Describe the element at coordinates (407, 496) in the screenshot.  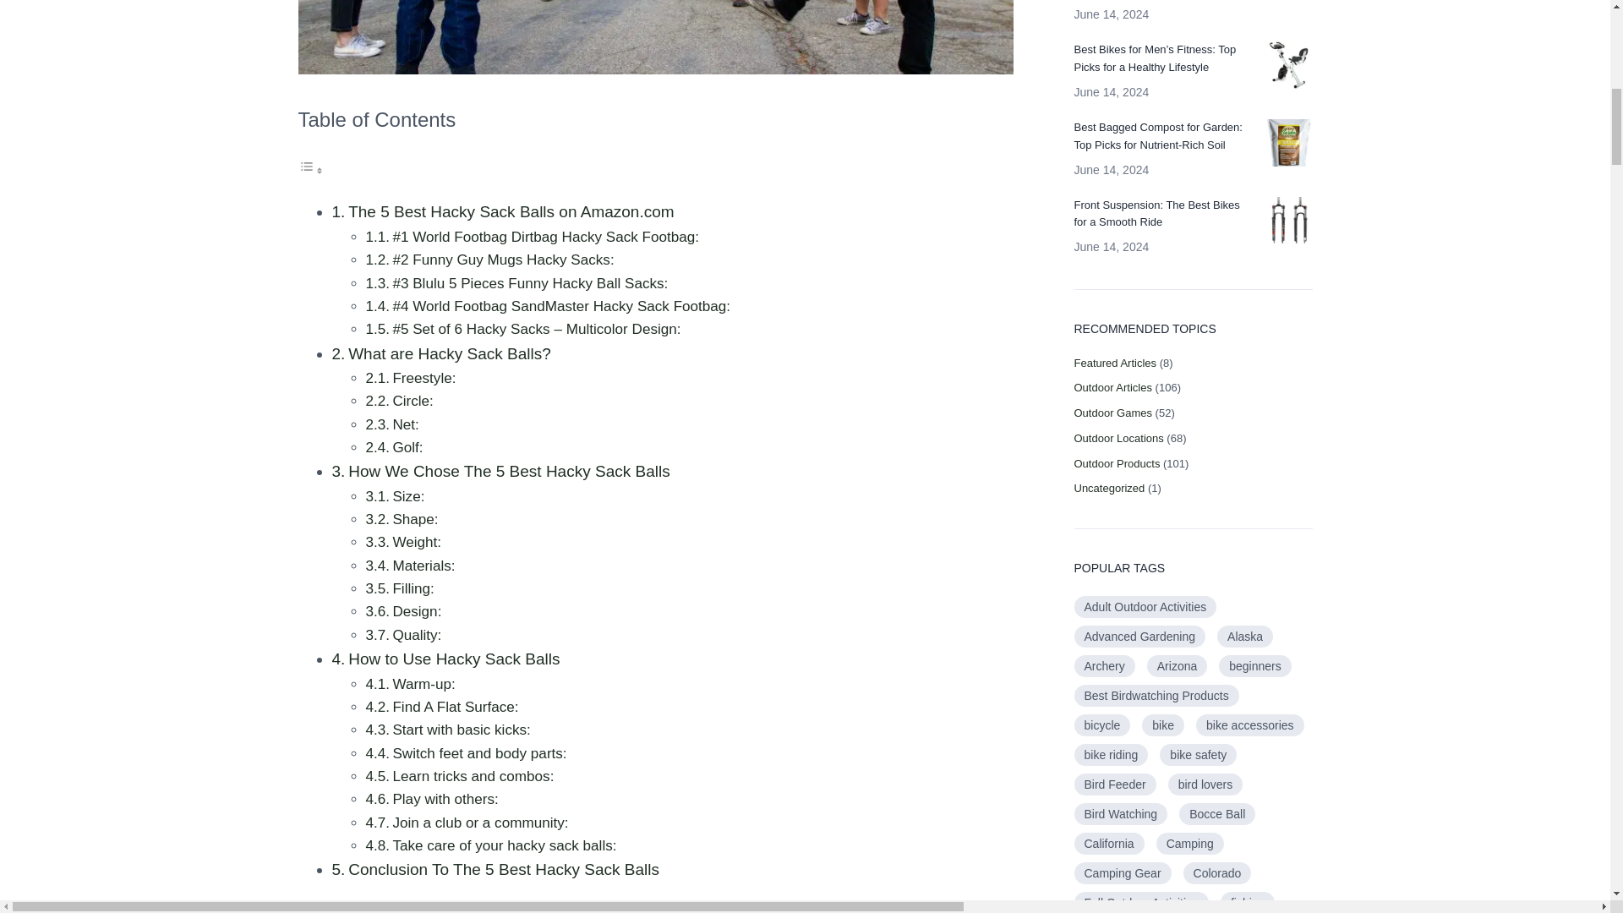
I see `Size:` at that location.